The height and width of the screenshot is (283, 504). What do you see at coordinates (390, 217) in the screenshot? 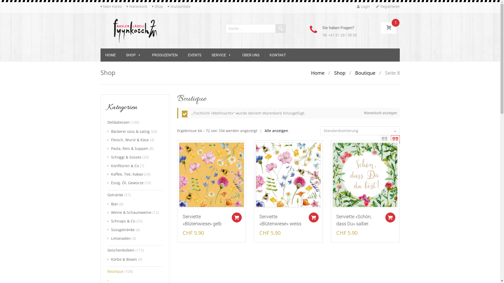
I see `Add to cart` at bounding box center [390, 217].